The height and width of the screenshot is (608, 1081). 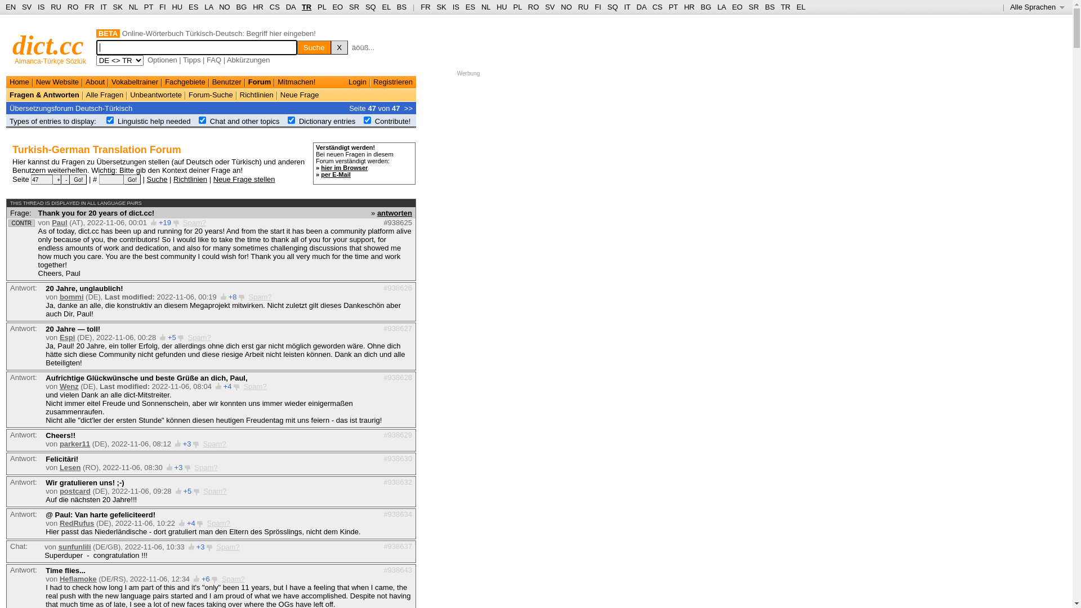 I want to click on Spam?, so click(x=195, y=223).